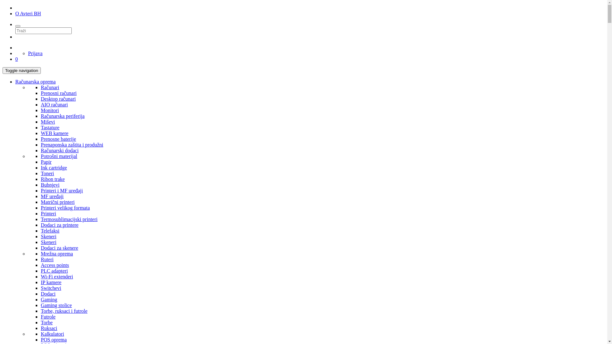 This screenshot has width=612, height=344. What do you see at coordinates (65, 208) in the screenshot?
I see `Printeri velikog formata` at bounding box center [65, 208].